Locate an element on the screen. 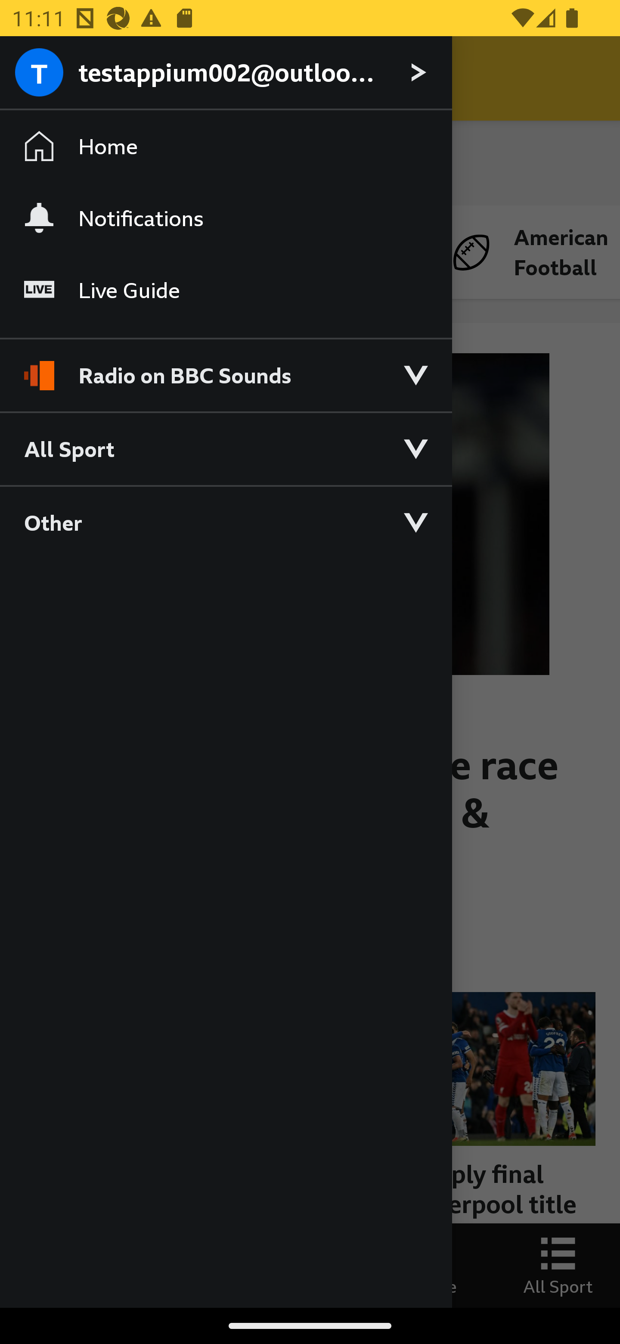 Image resolution: width=620 pixels, height=1344 pixels. All Sport is located at coordinates (226, 448).